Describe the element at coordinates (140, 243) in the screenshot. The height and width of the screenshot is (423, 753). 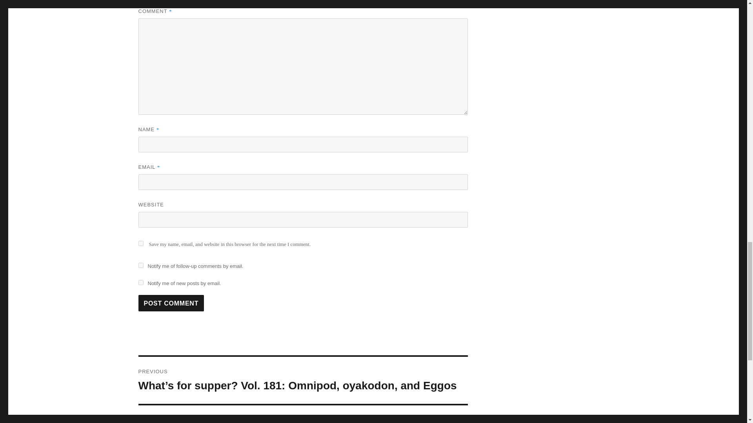
I see `yes` at that location.